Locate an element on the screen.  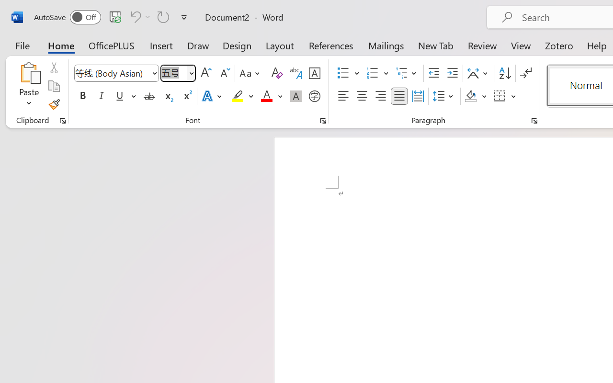
Asian Layout is located at coordinates (479, 73).